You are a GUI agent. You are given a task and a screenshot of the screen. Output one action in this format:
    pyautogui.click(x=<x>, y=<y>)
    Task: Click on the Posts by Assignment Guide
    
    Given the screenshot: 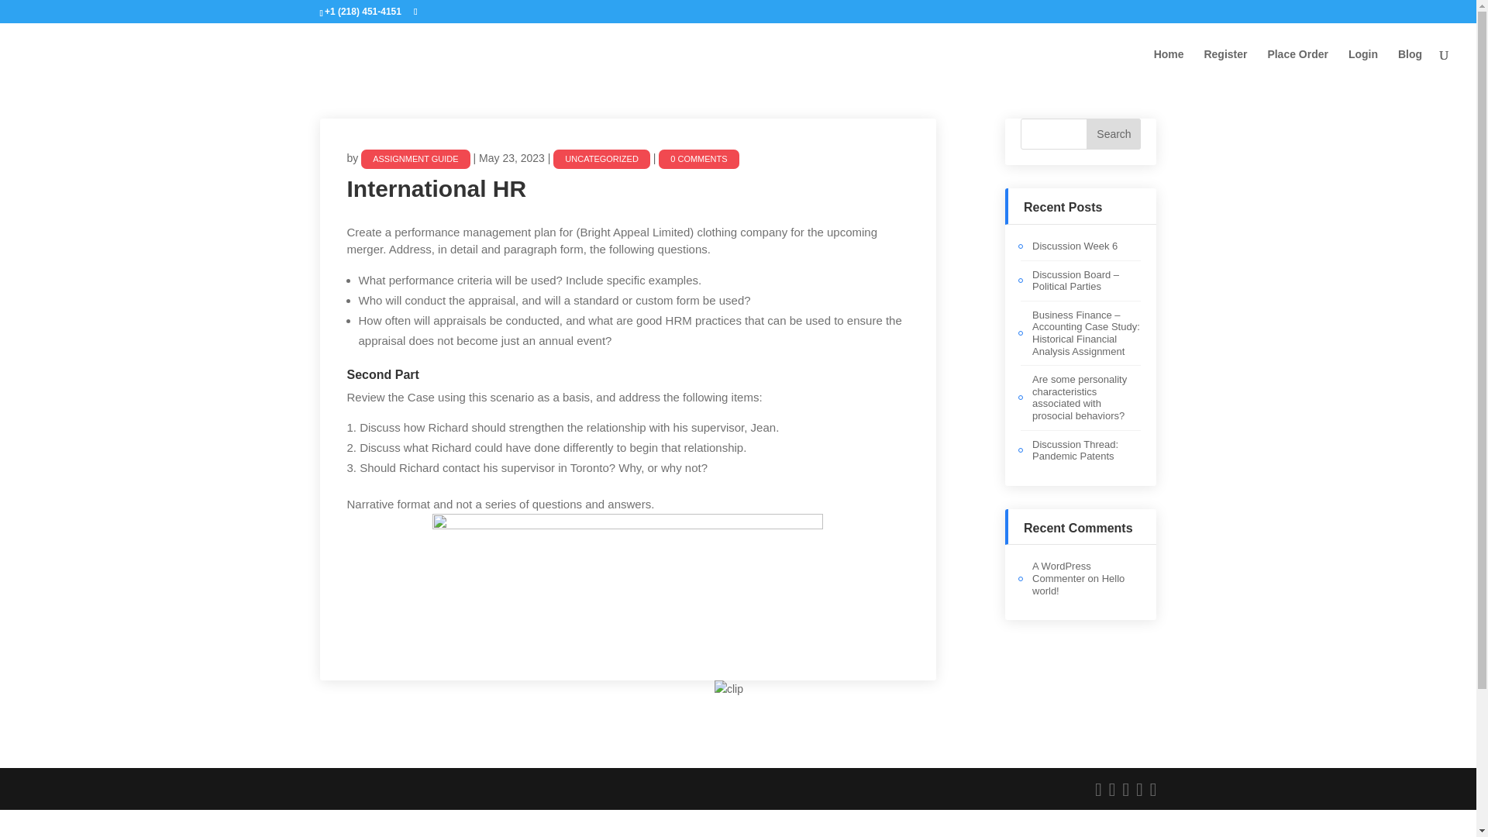 What is the action you would take?
    pyautogui.click(x=611, y=254)
    